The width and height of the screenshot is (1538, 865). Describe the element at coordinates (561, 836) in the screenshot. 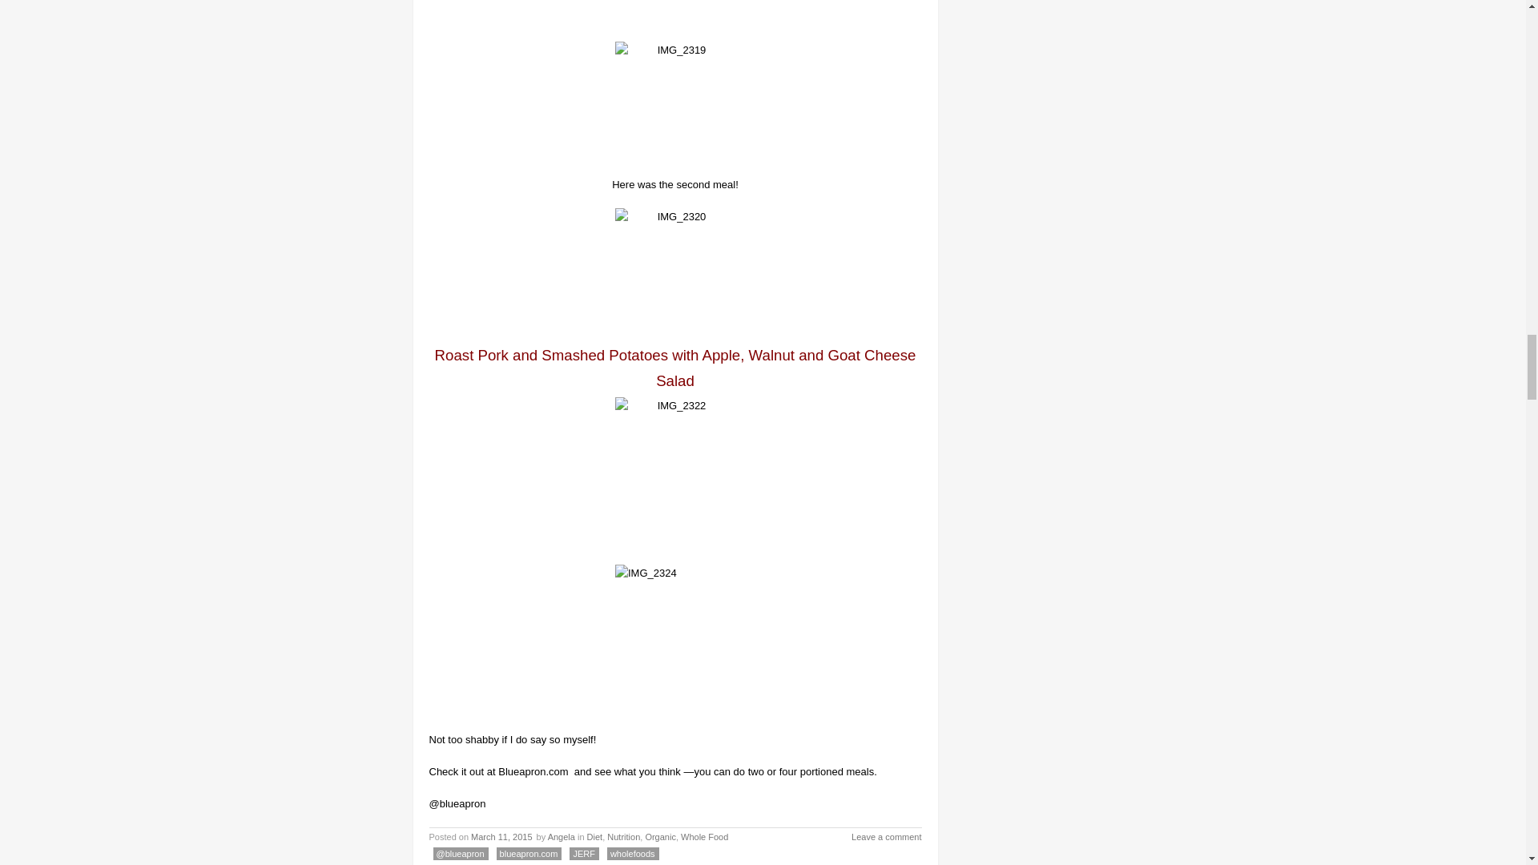

I see `View all posts by Angela` at that location.